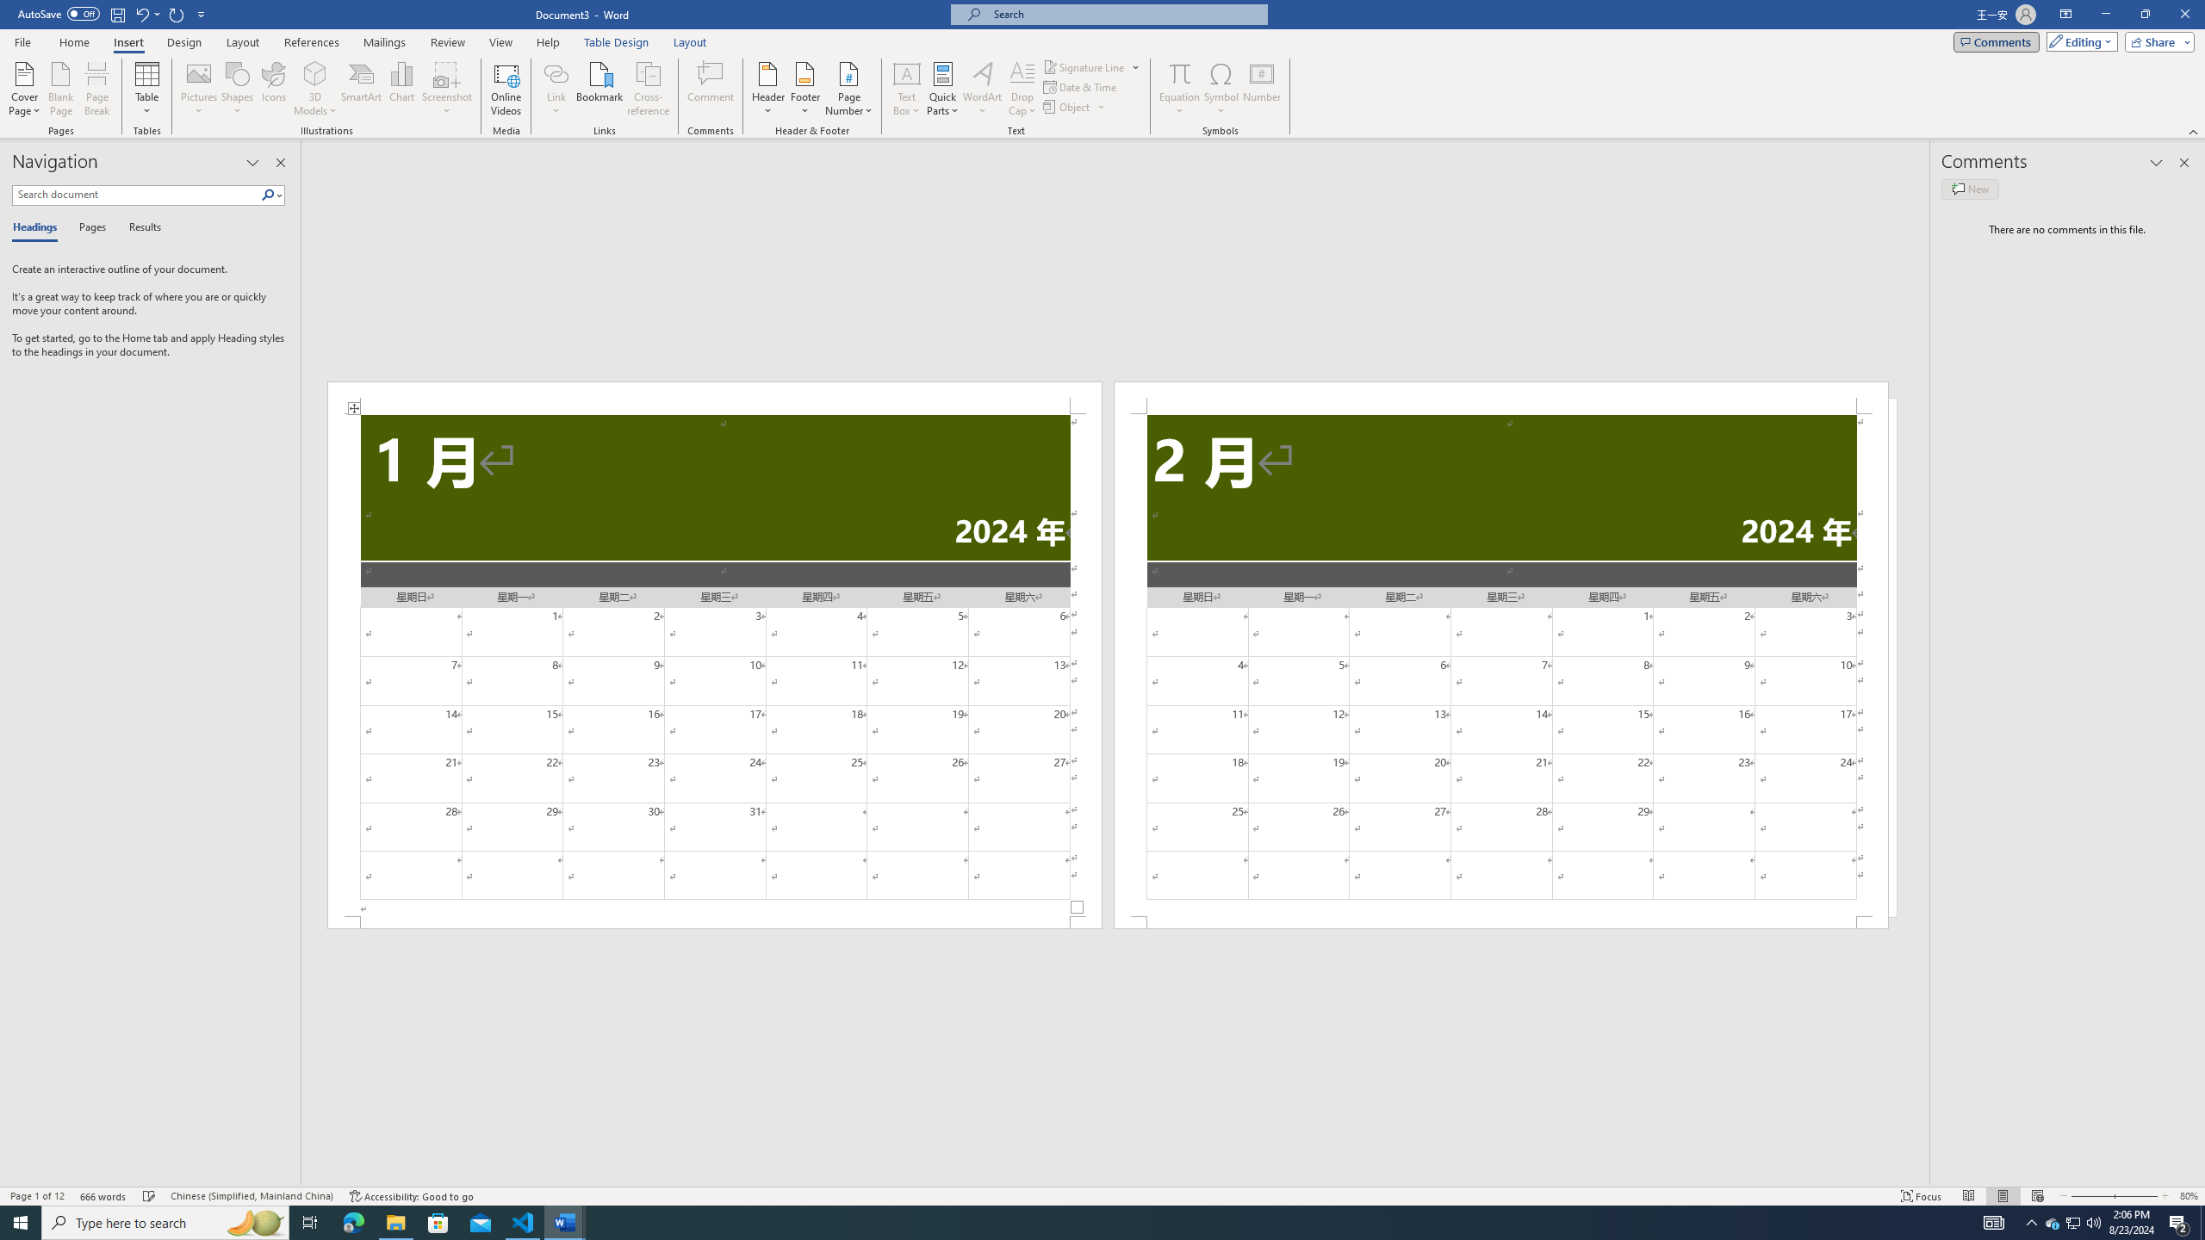 The width and height of the screenshot is (2205, 1240). Describe the element at coordinates (1180, 89) in the screenshot. I see `Equation` at that location.